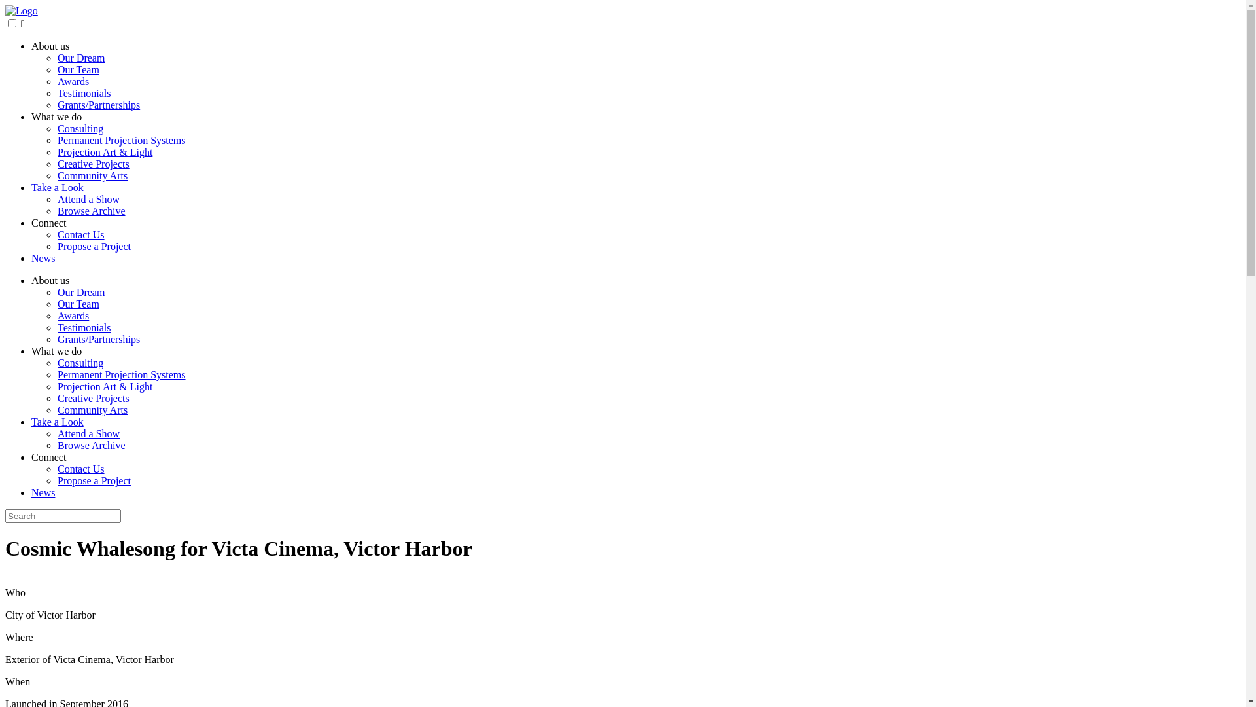  Describe the element at coordinates (81, 292) in the screenshot. I see `Our Dream` at that location.